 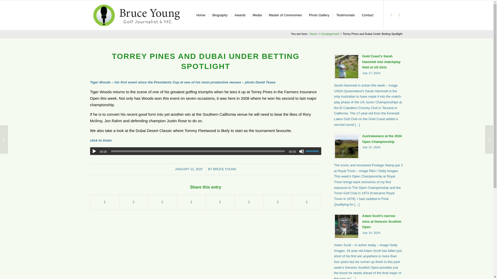 What do you see at coordinates (369, 146) in the screenshot?
I see `Photo Gallery` at bounding box center [369, 146].